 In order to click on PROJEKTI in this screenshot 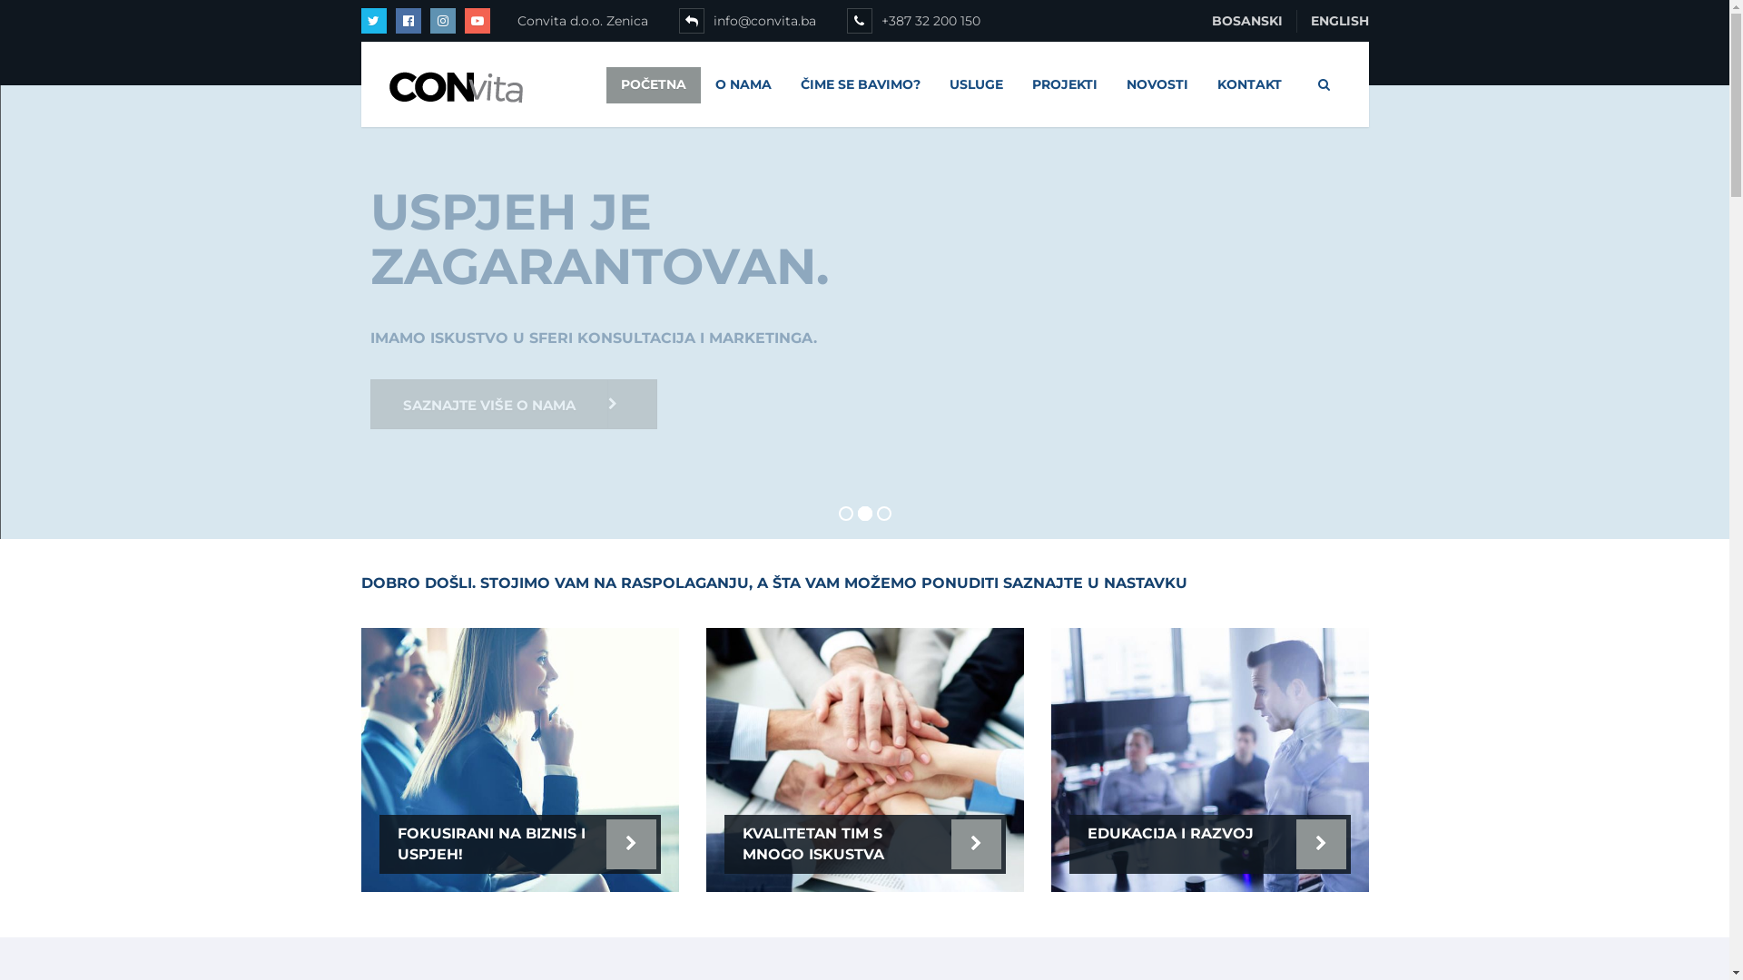, I will do `click(1064, 85)`.